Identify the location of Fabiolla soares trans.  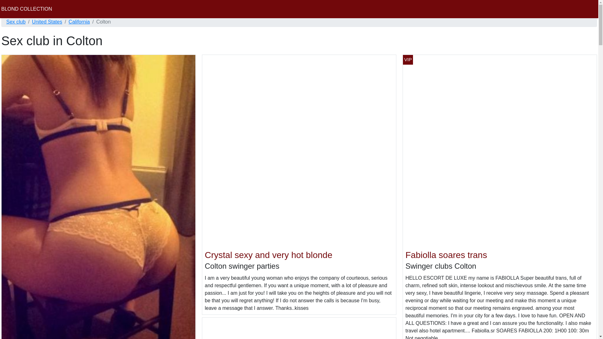
(446, 255).